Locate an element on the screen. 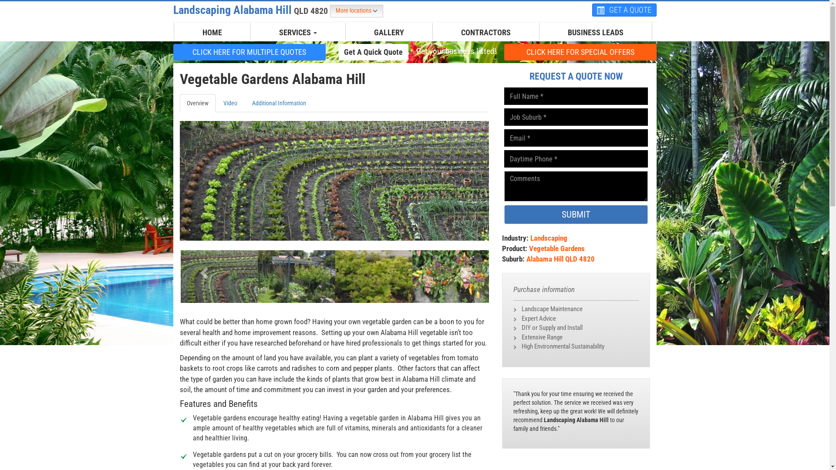 This screenshot has width=836, height=470. prev is located at coordinates (203, 270).